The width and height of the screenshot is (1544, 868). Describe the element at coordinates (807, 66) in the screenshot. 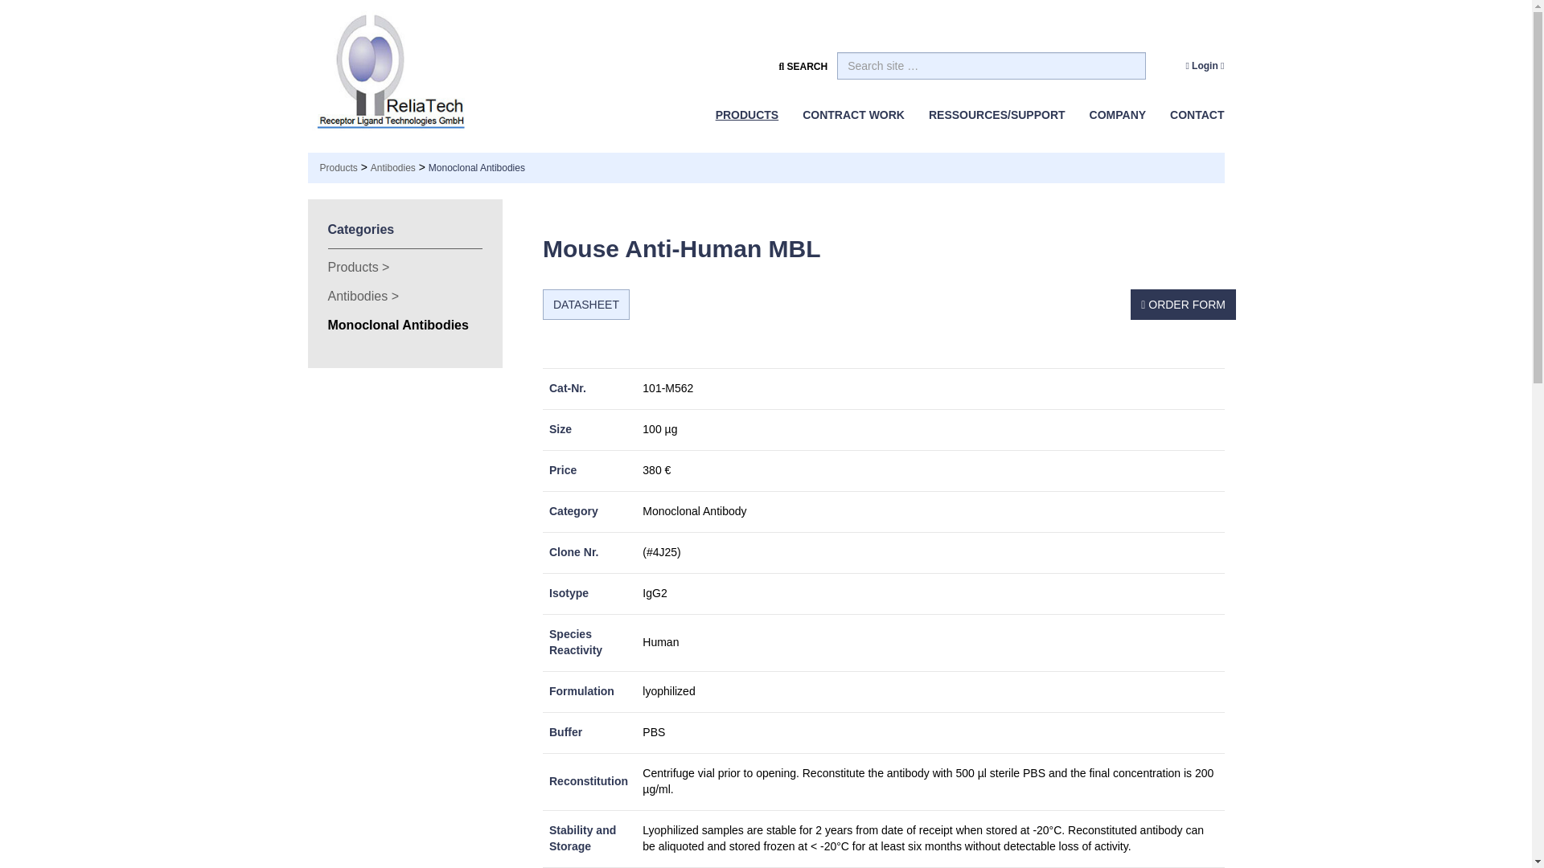

I see `SEARCH` at that location.